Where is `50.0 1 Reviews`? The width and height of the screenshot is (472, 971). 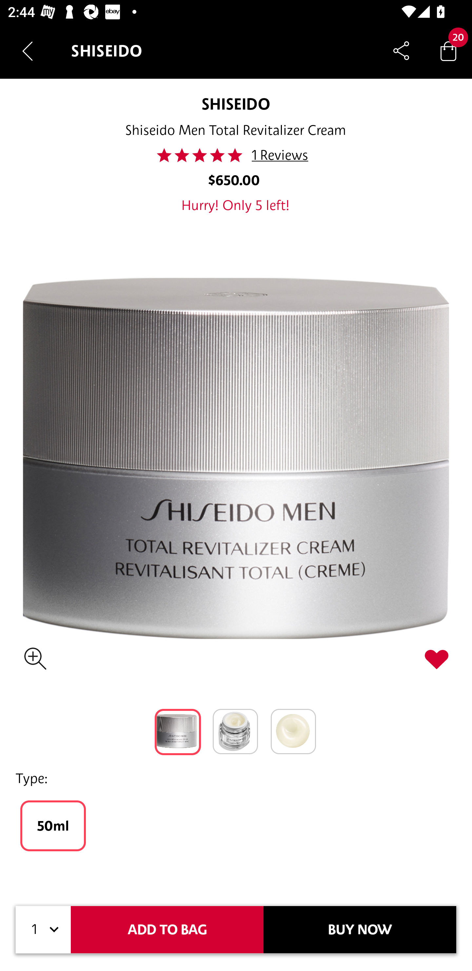 50.0 1 Reviews is located at coordinates (235, 155).